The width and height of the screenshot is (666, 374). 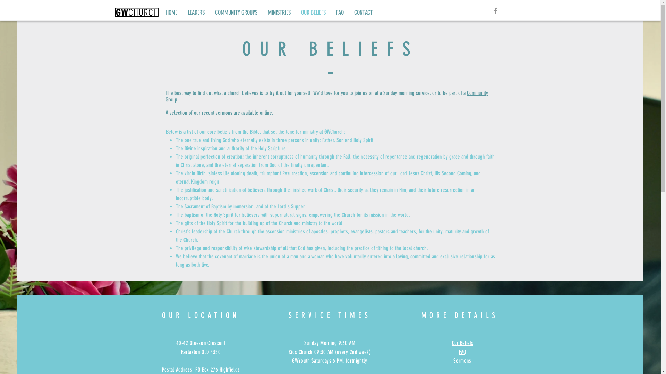 I want to click on Sermons, so click(x=462, y=361).